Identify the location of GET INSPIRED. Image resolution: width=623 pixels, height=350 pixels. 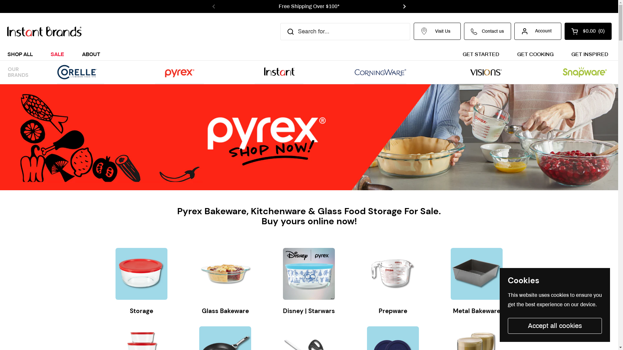
(590, 54).